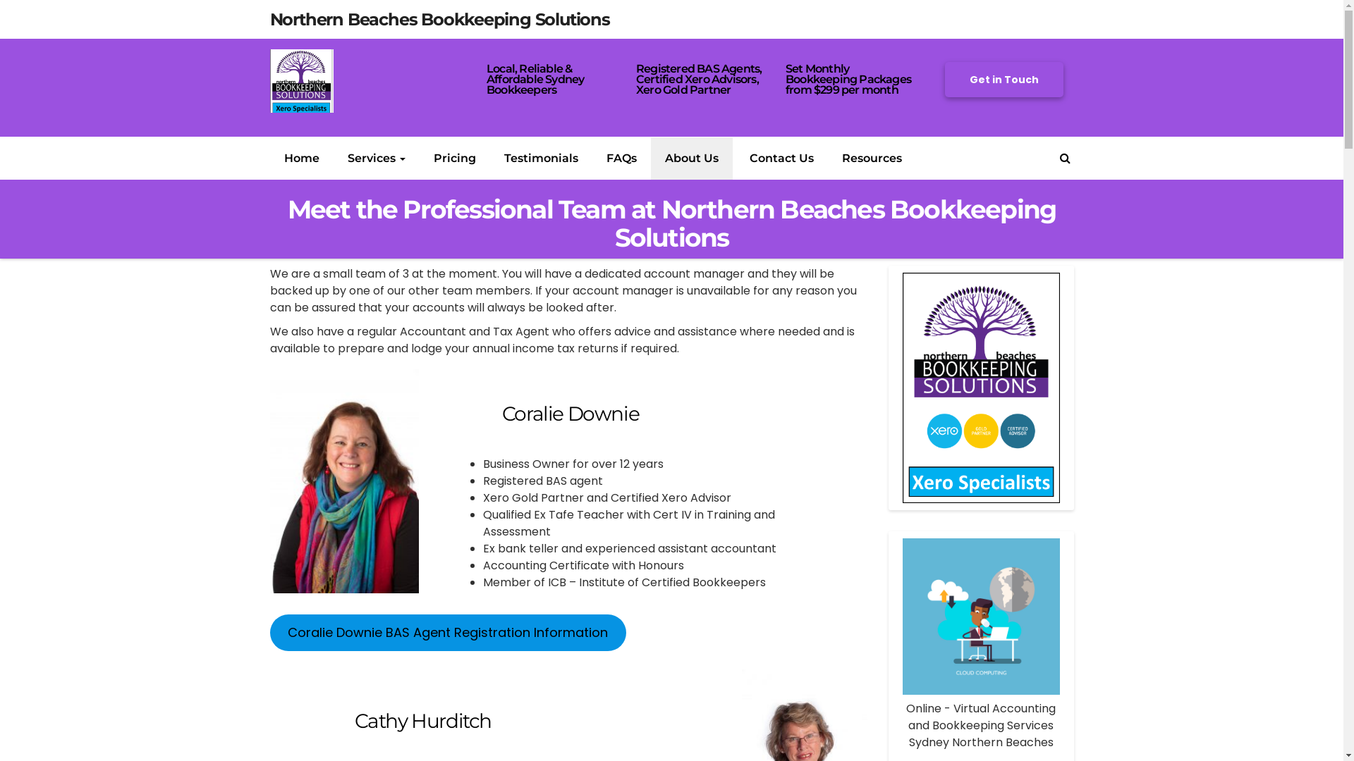 This screenshot has height=761, width=1354. I want to click on Get in Touch, so click(1004, 80).